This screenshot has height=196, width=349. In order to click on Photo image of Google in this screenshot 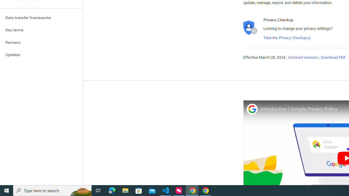, I will do `click(252, 109)`.